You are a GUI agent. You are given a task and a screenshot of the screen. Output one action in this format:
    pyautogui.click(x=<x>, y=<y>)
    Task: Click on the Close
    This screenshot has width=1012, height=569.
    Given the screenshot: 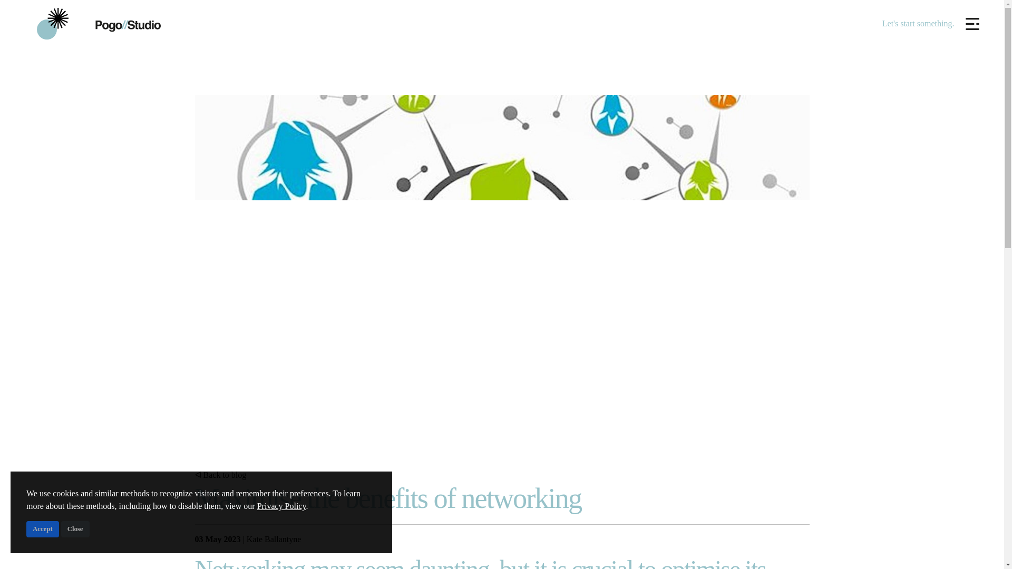 What is the action you would take?
    pyautogui.click(x=75, y=529)
    